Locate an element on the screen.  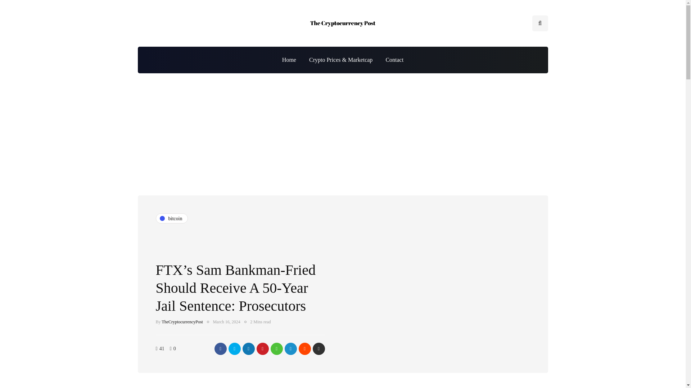
Share on Reddit is located at coordinates (304, 348).